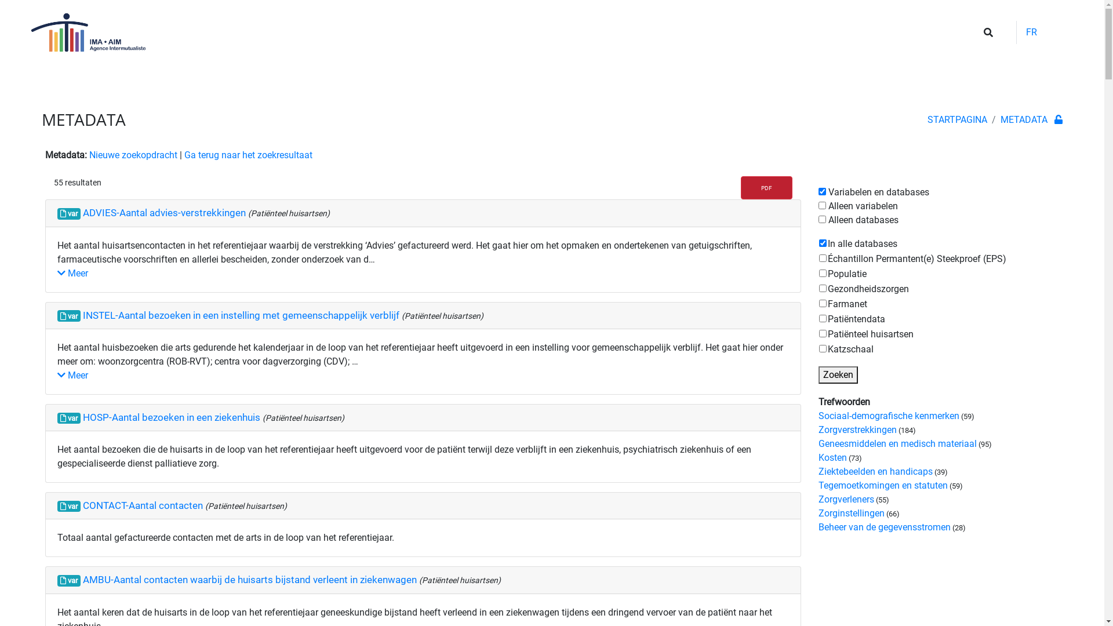 Image resolution: width=1113 pixels, height=626 pixels. I want to click on HOSP-Aantal bezoeken in een ziekenhuis, so click(173, 417).